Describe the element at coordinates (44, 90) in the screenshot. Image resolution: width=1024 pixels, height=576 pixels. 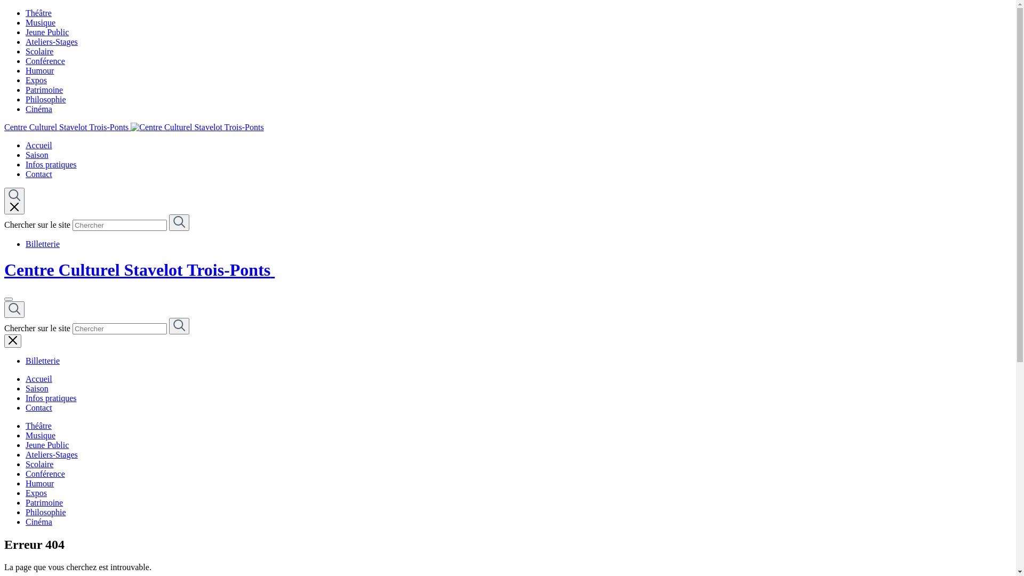
I see `Patrimoine` at that location.